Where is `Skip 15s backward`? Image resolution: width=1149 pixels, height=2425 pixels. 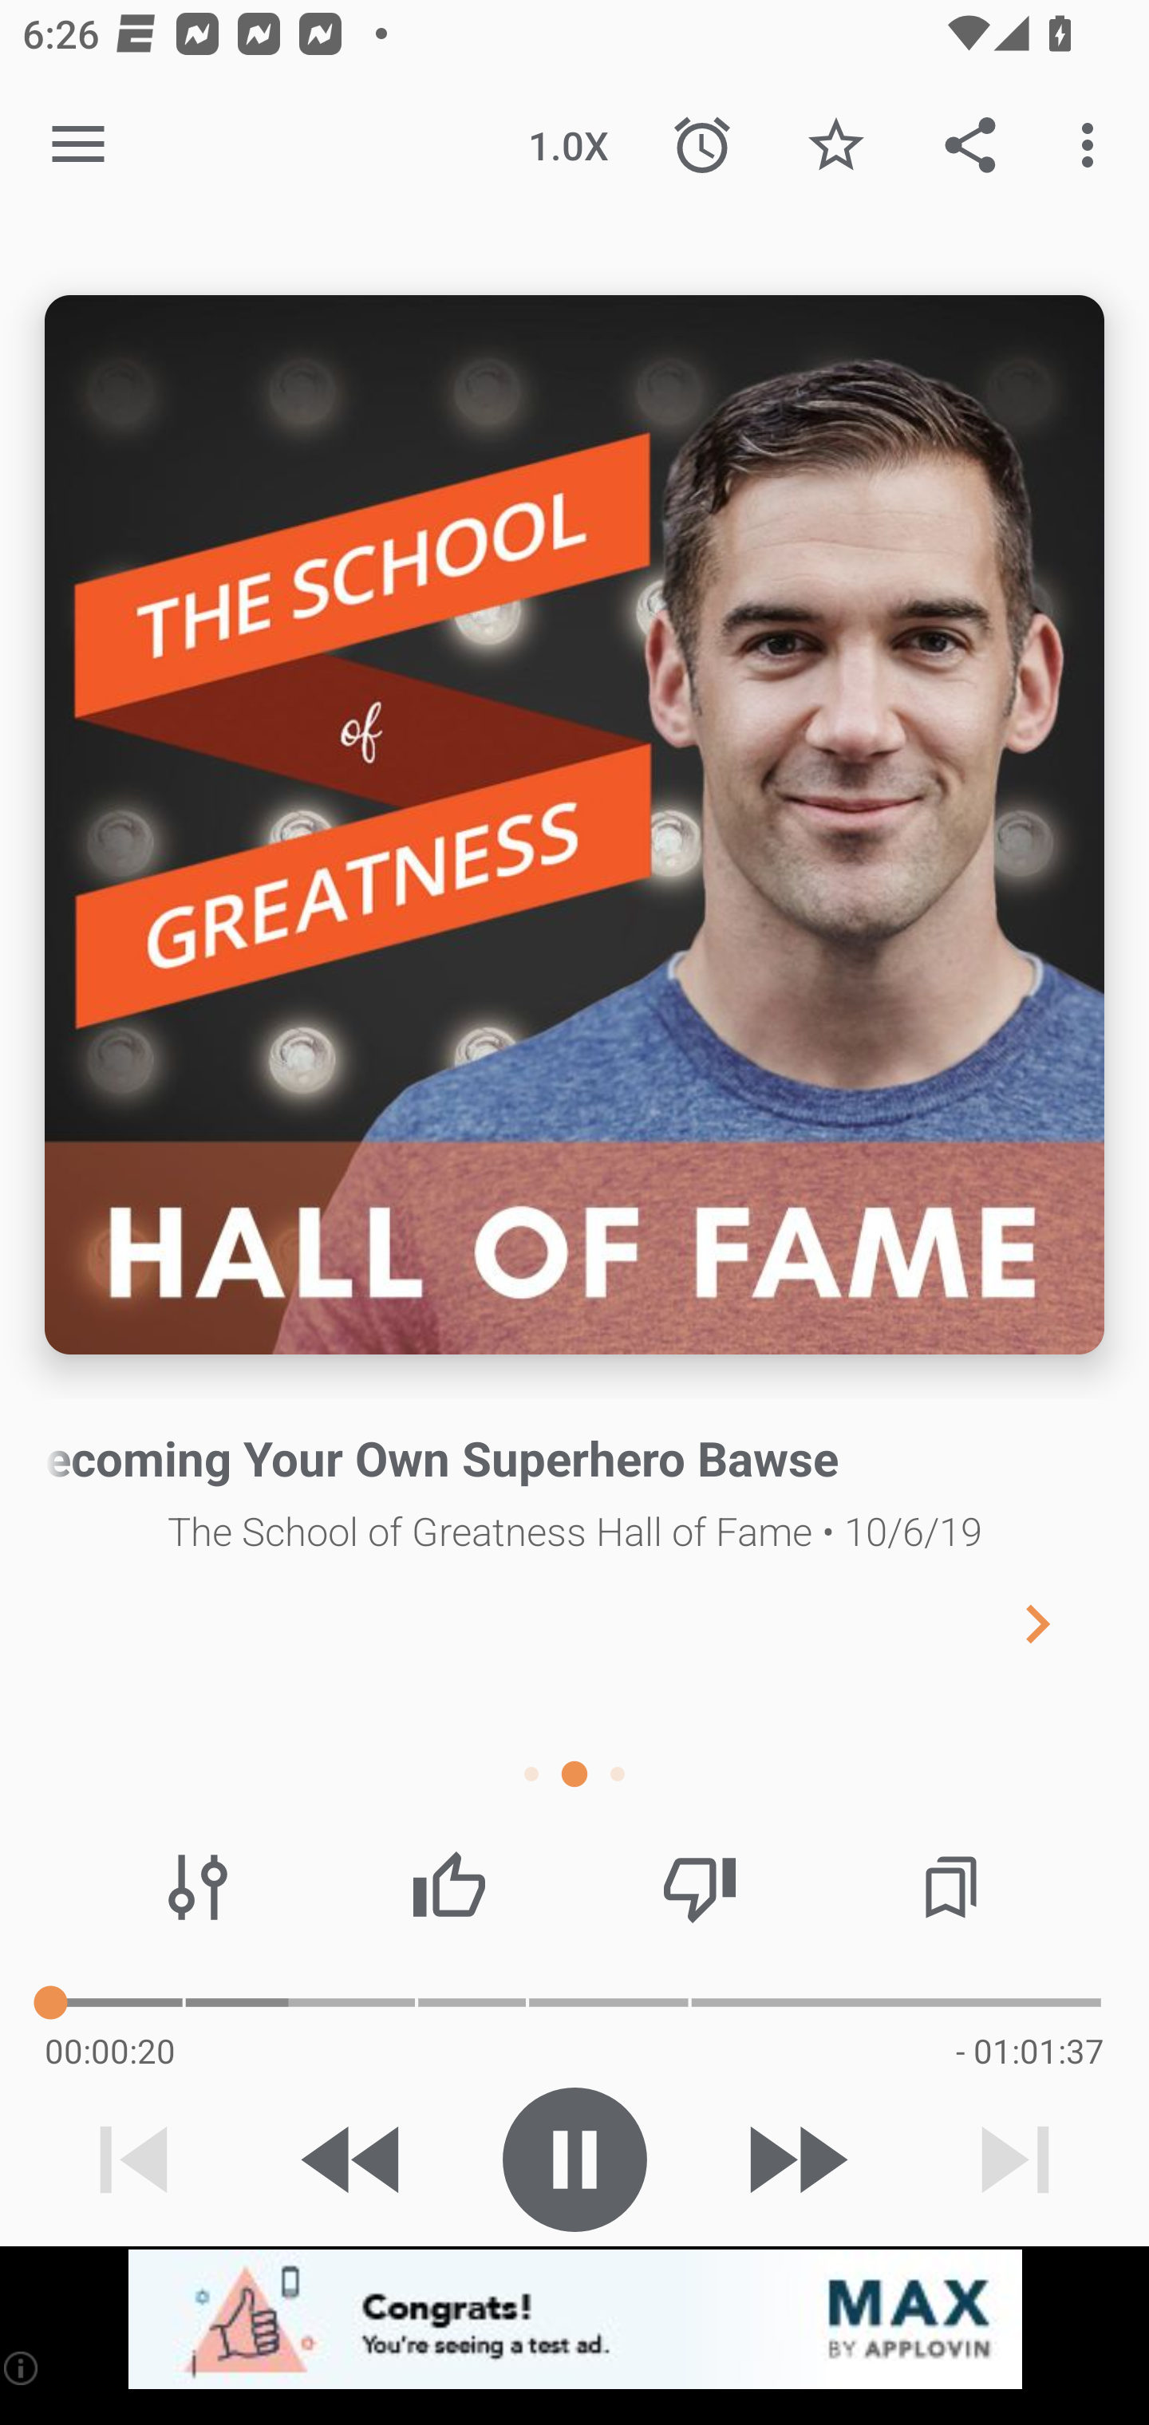
Skip 15s backward is located at coordinates (353, 2159).